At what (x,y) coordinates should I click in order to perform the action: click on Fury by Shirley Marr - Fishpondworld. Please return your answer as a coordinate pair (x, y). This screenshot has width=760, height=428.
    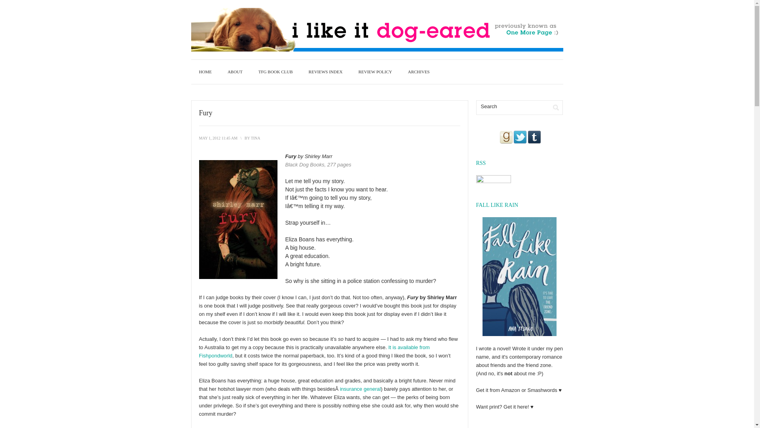
    Looking at the image, I should click on (313, 352).